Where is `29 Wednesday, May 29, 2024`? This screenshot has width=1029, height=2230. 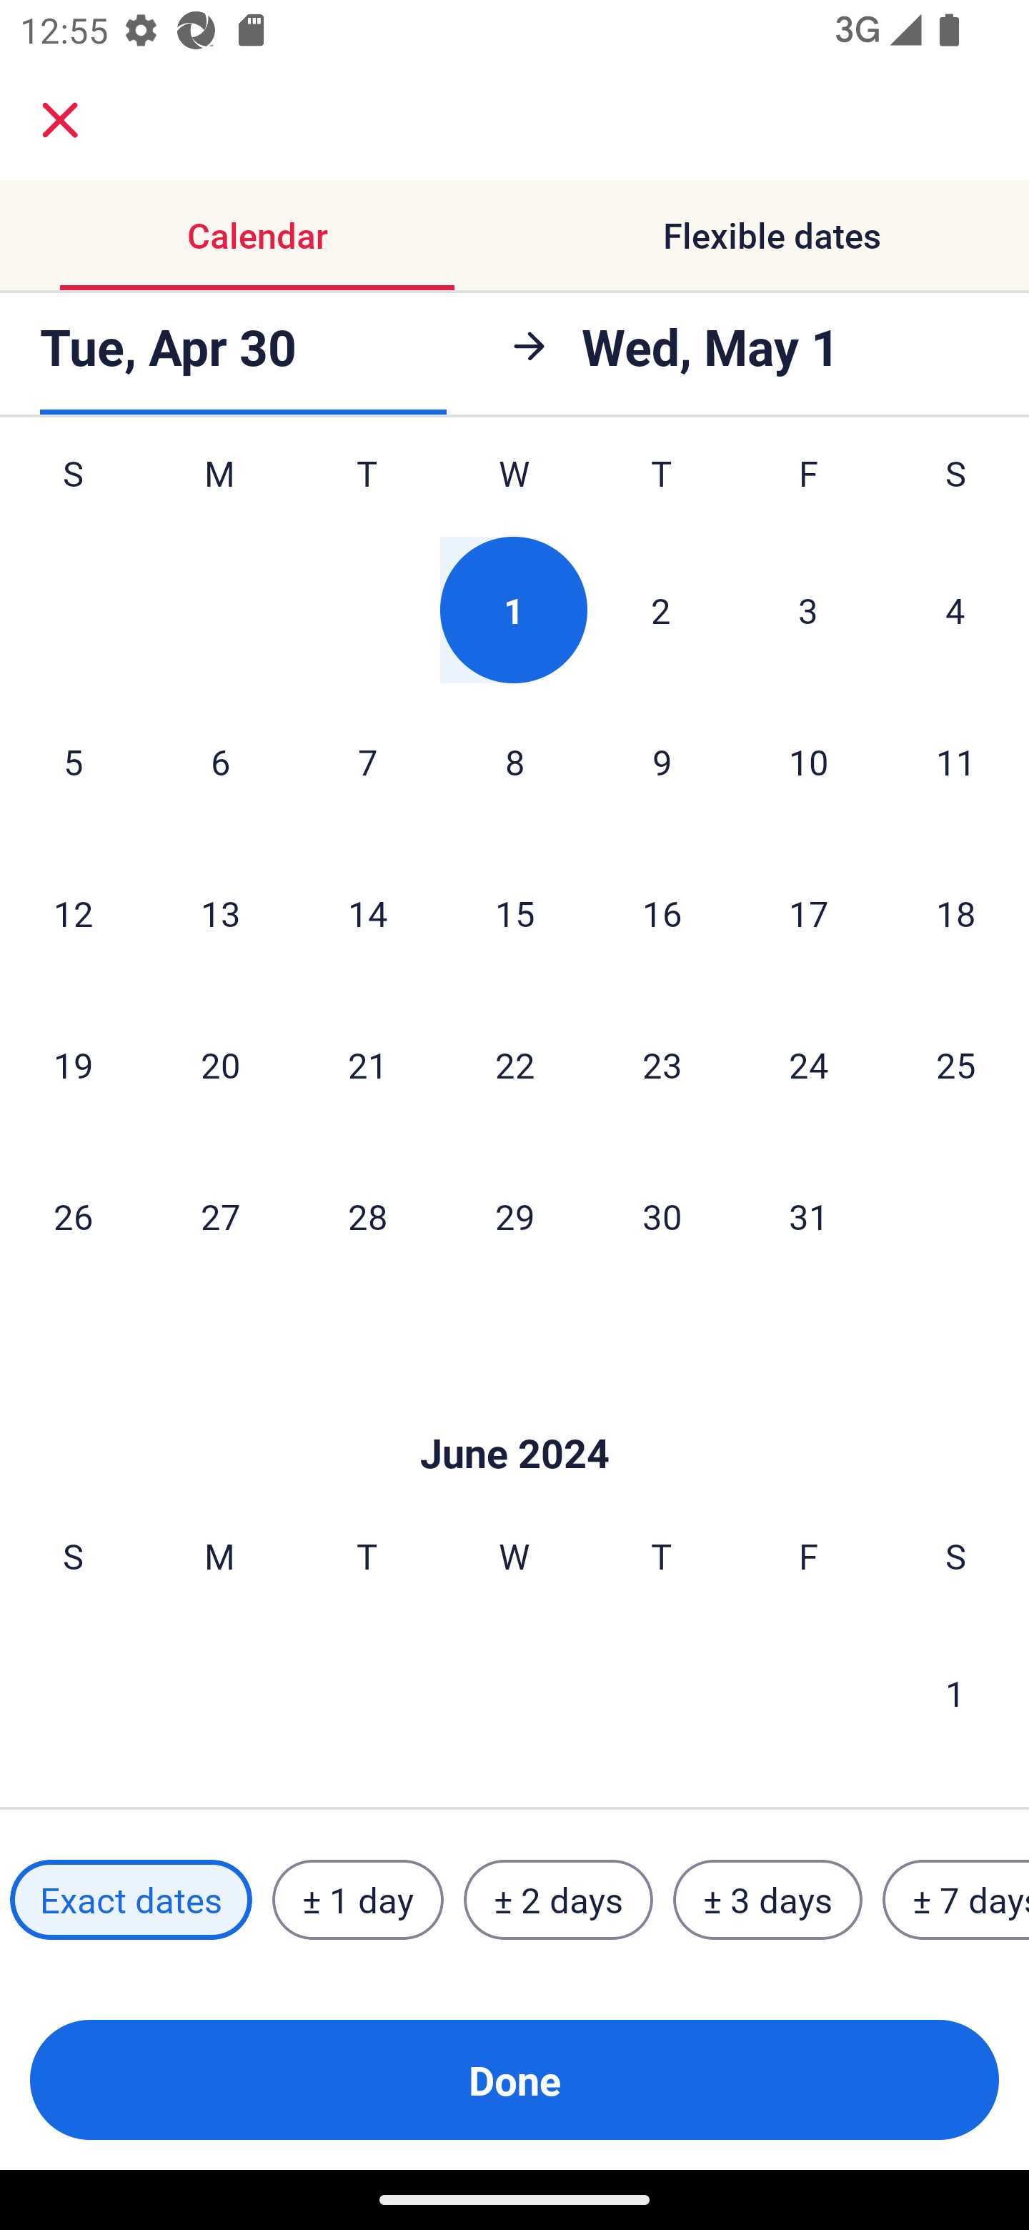
29 Wednesday, May 29, 2024 is located at coordinates (514, 1215).